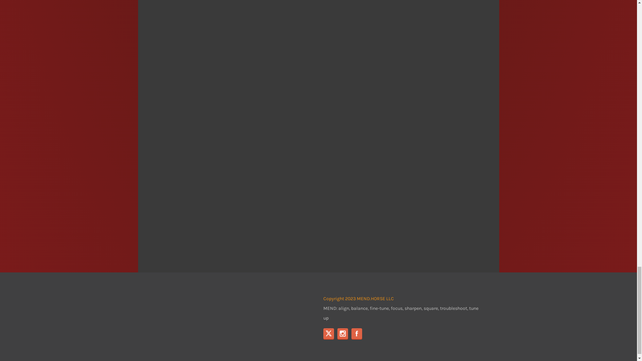 The height and width of the screenshot is (361, 642). Describe the element at coordinates (342, 334) in the screenshot. I see `Instagram` at that location.